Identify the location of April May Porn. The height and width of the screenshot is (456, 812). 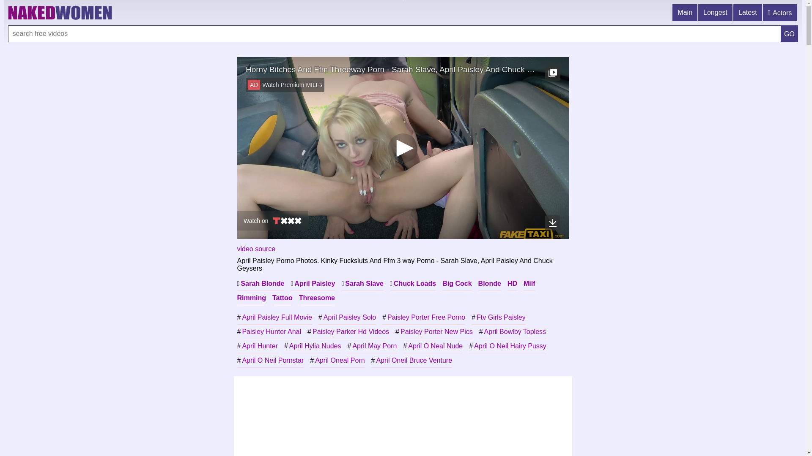
(372, 346).